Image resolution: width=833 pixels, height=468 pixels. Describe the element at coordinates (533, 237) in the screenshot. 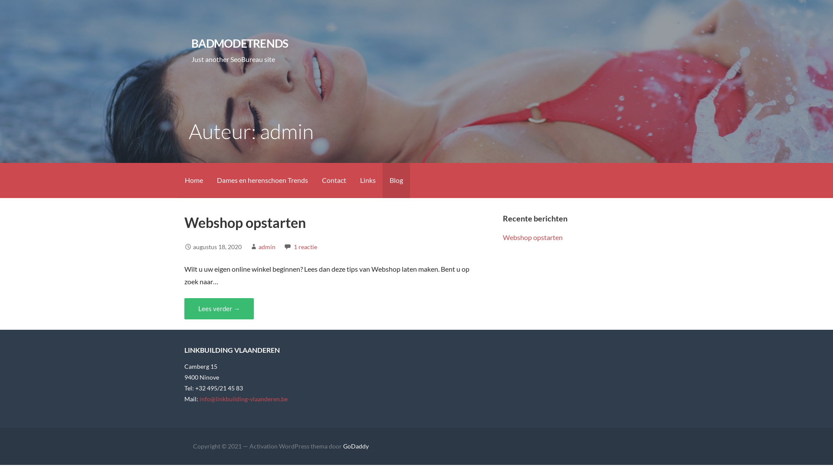

I see `Webshop opstarten` at that location.